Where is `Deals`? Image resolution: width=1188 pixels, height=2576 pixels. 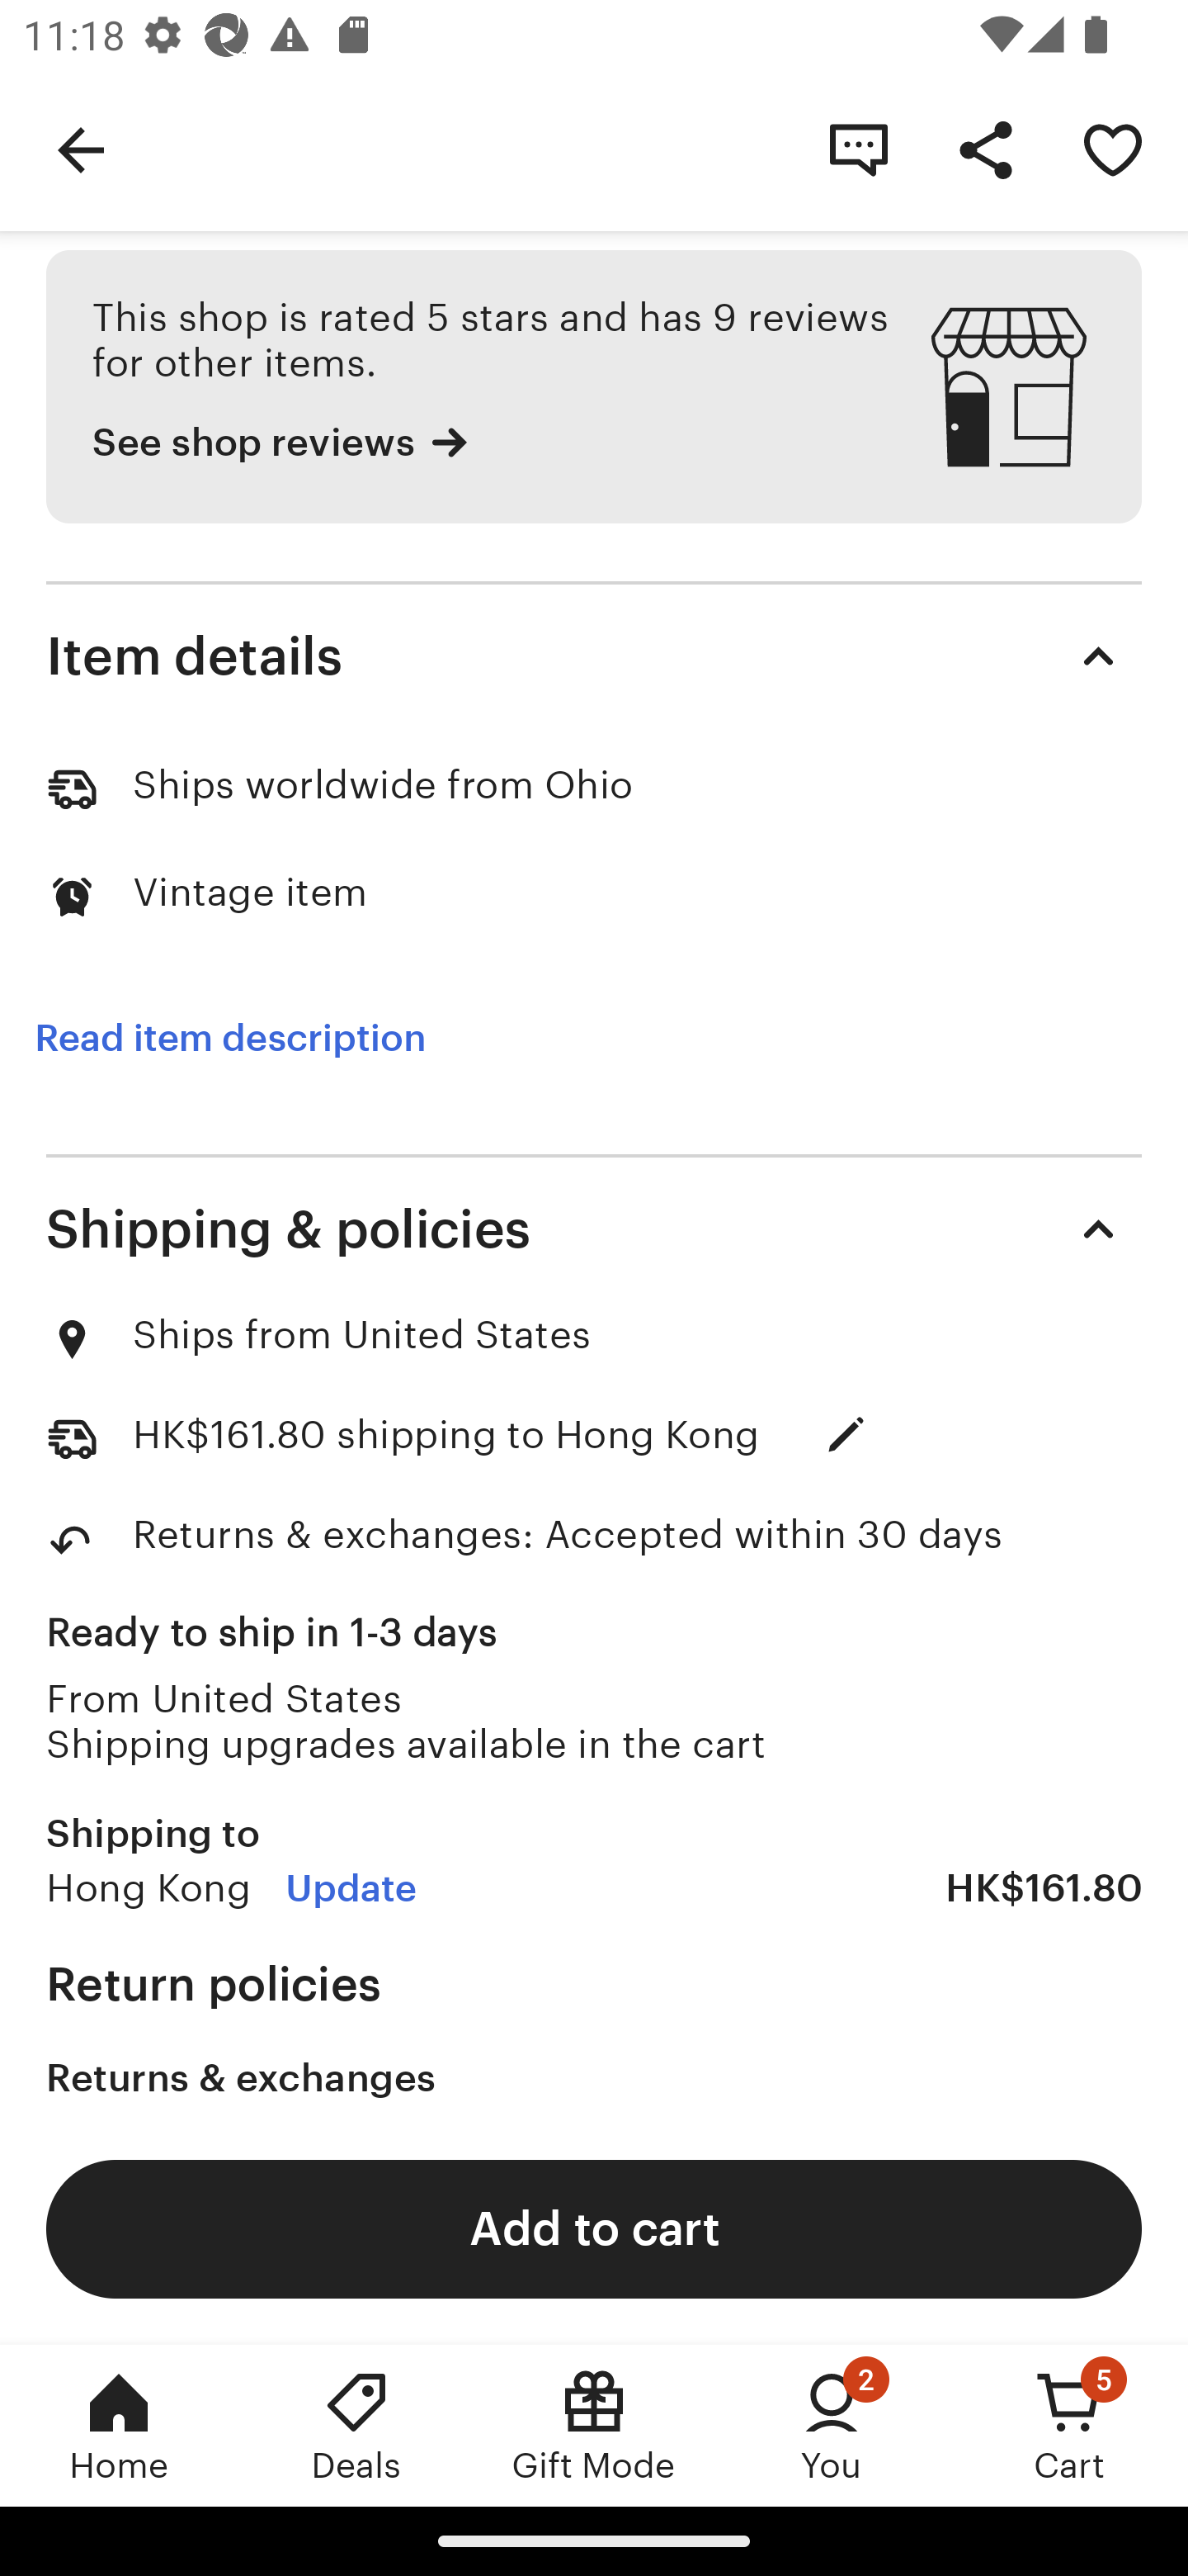 Deals is located at coordinates (356, 2425).